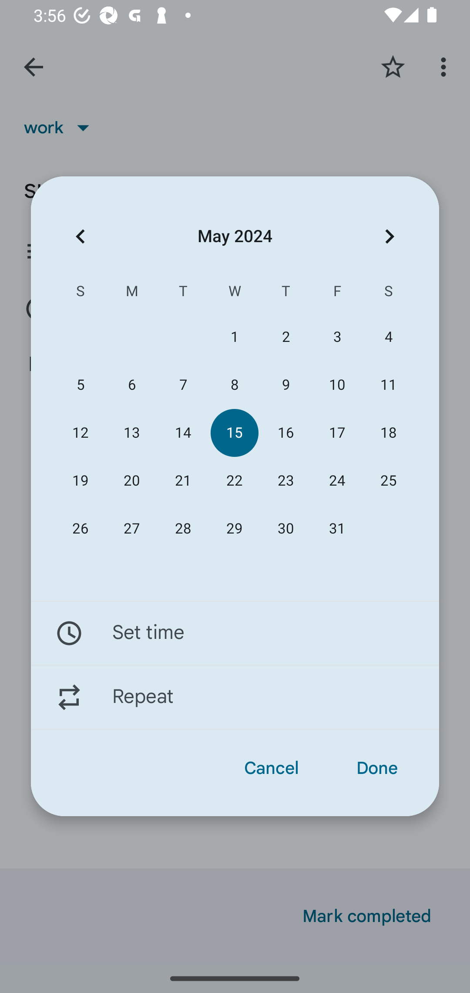  What do you see at coordinates (183, 433) in the screenshot?
I see `14 14 May 2024` at bounding box center [183, 433].